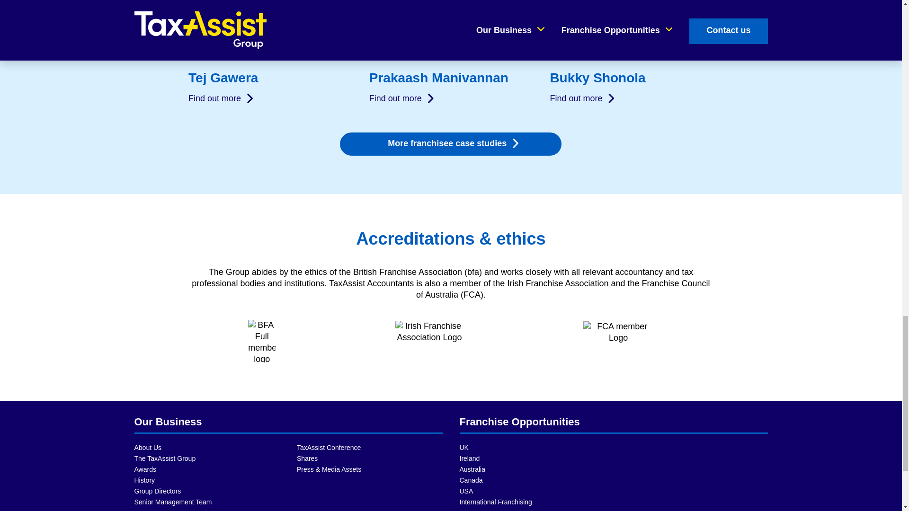 This screenshot has width=909, height=511. I want to click on Find out more, so click(221, 98).